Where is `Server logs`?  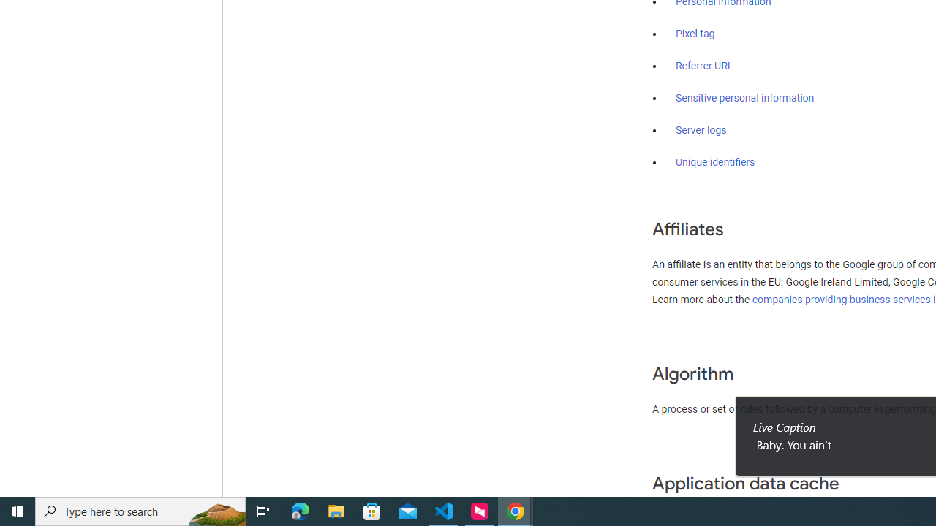 Server logs is located at coordinates (701, 130).